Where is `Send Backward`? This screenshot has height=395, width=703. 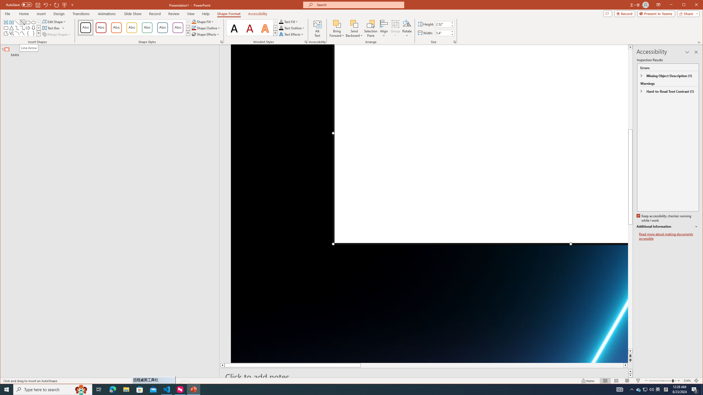
Send Backward is located at coordinates (354, 29).